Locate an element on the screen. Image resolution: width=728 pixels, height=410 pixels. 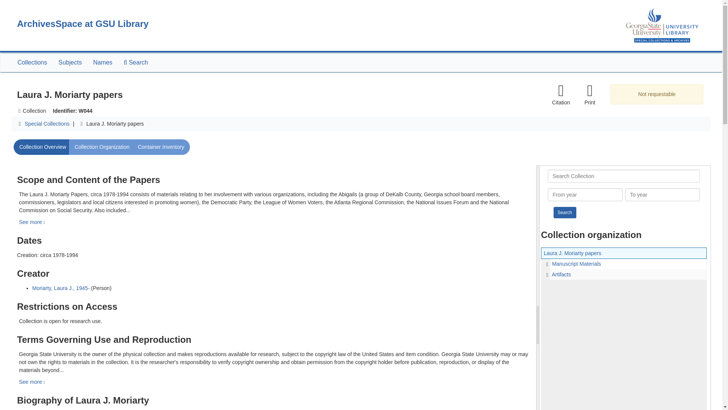
Names is located at coordinates (102, 63).